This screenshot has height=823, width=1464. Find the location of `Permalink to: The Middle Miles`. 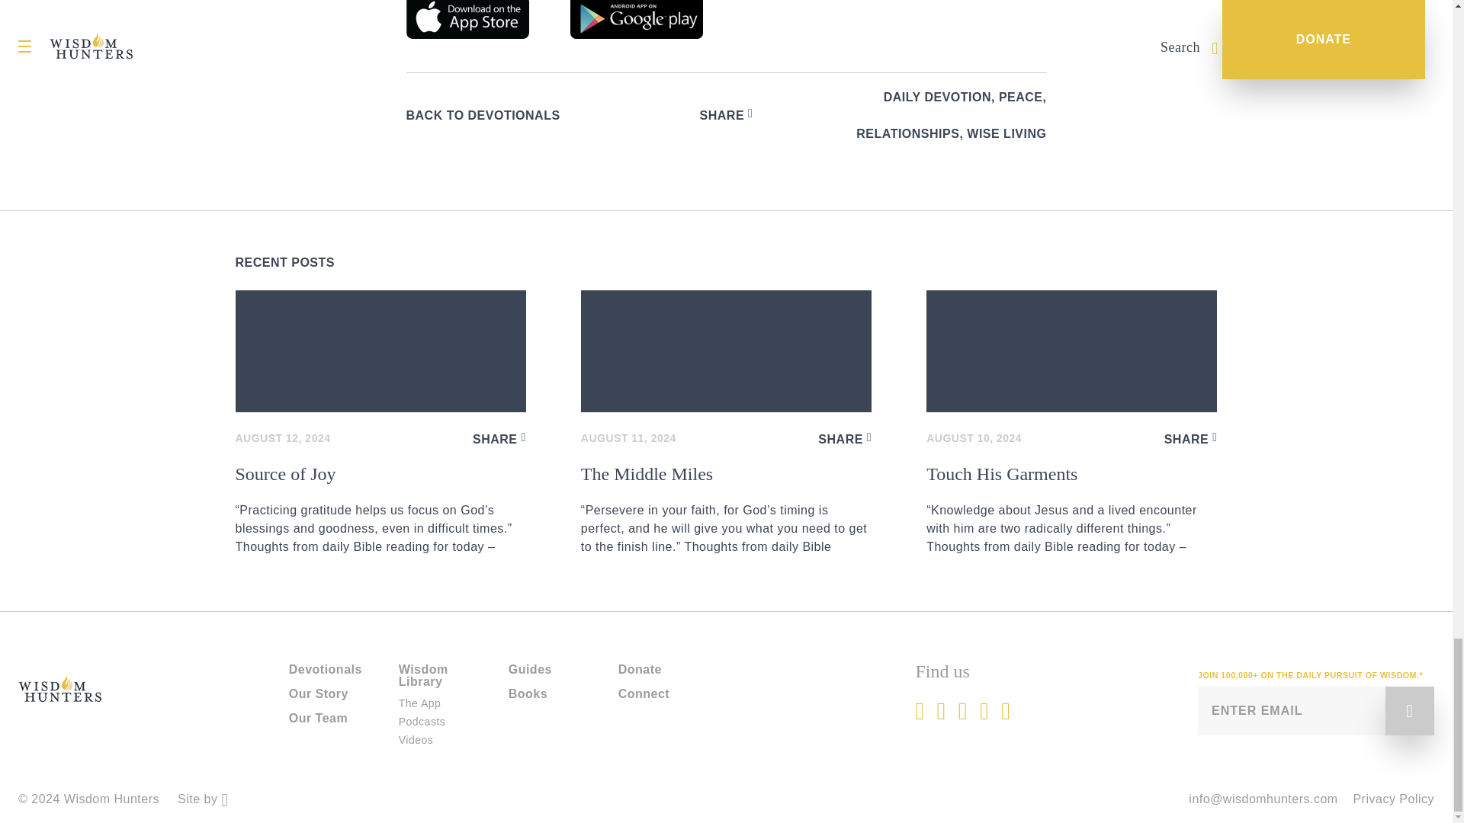

Permalink to: The Middle Miles is located at coordinates (726, 511).